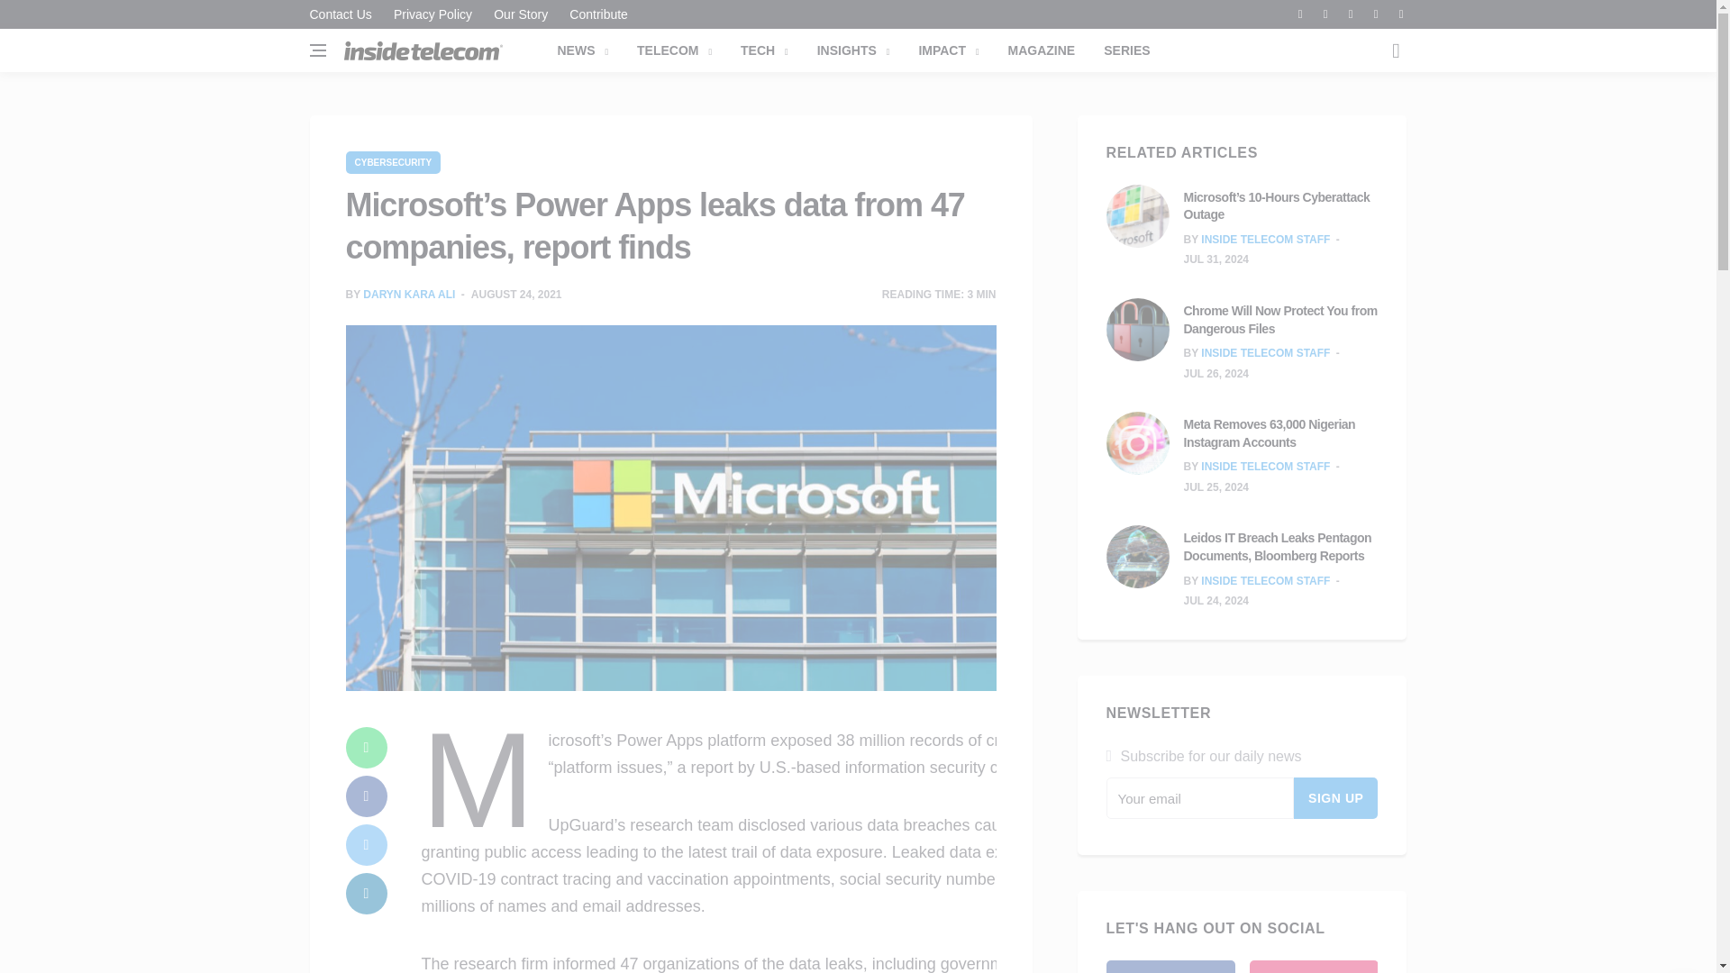 This screenshot has height=973, width=1730. What do you see at coordinates (521, 14) in the screenshot?
I see `Our Story` at bounding box center [521, 14].